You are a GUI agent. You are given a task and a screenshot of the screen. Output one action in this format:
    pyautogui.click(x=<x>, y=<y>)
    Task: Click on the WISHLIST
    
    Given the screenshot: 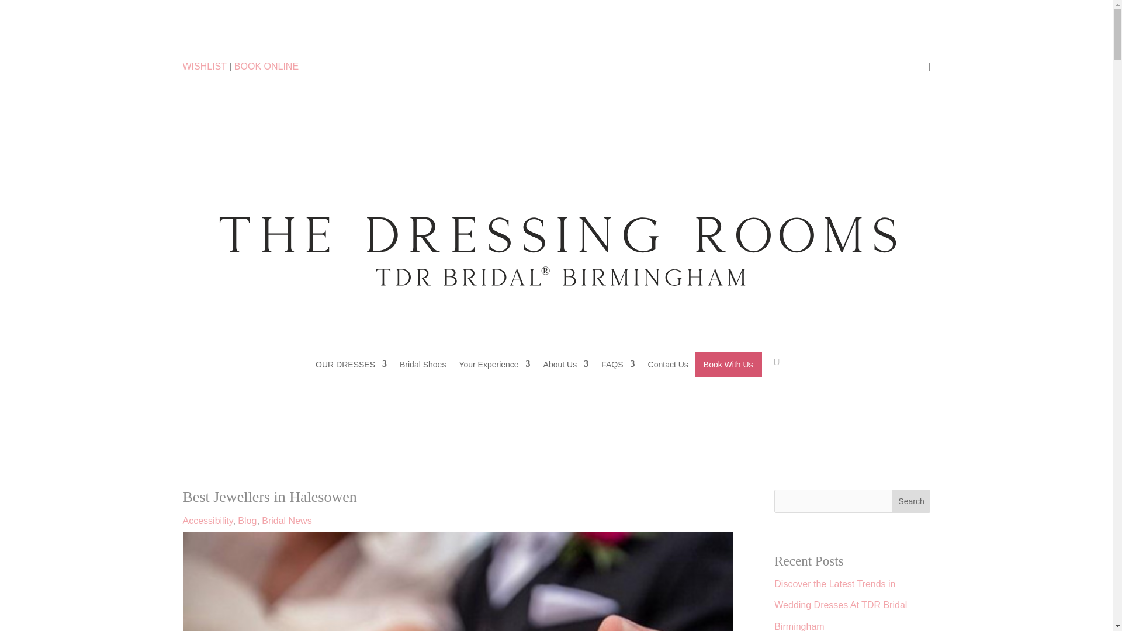 What is the action you would take?
    pyautogui.click(x=204, y=66)
    